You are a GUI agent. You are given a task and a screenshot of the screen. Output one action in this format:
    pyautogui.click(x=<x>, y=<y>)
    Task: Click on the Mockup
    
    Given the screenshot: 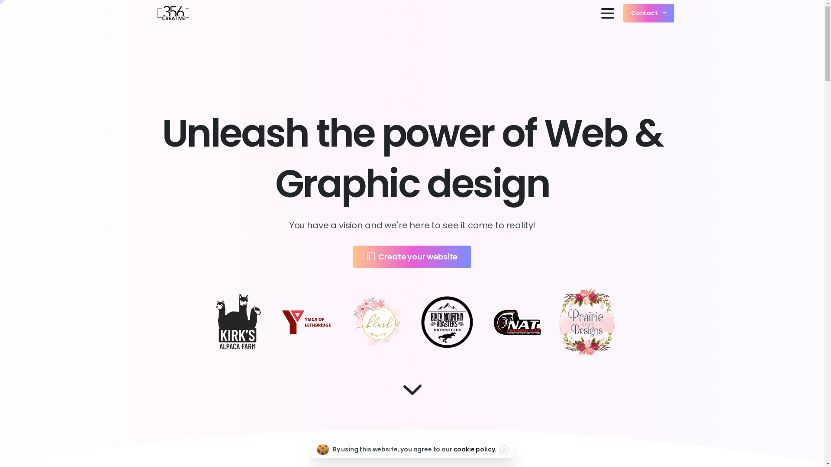 What is the action you would take?
    pyautogui.click(x=525, y=445)
    